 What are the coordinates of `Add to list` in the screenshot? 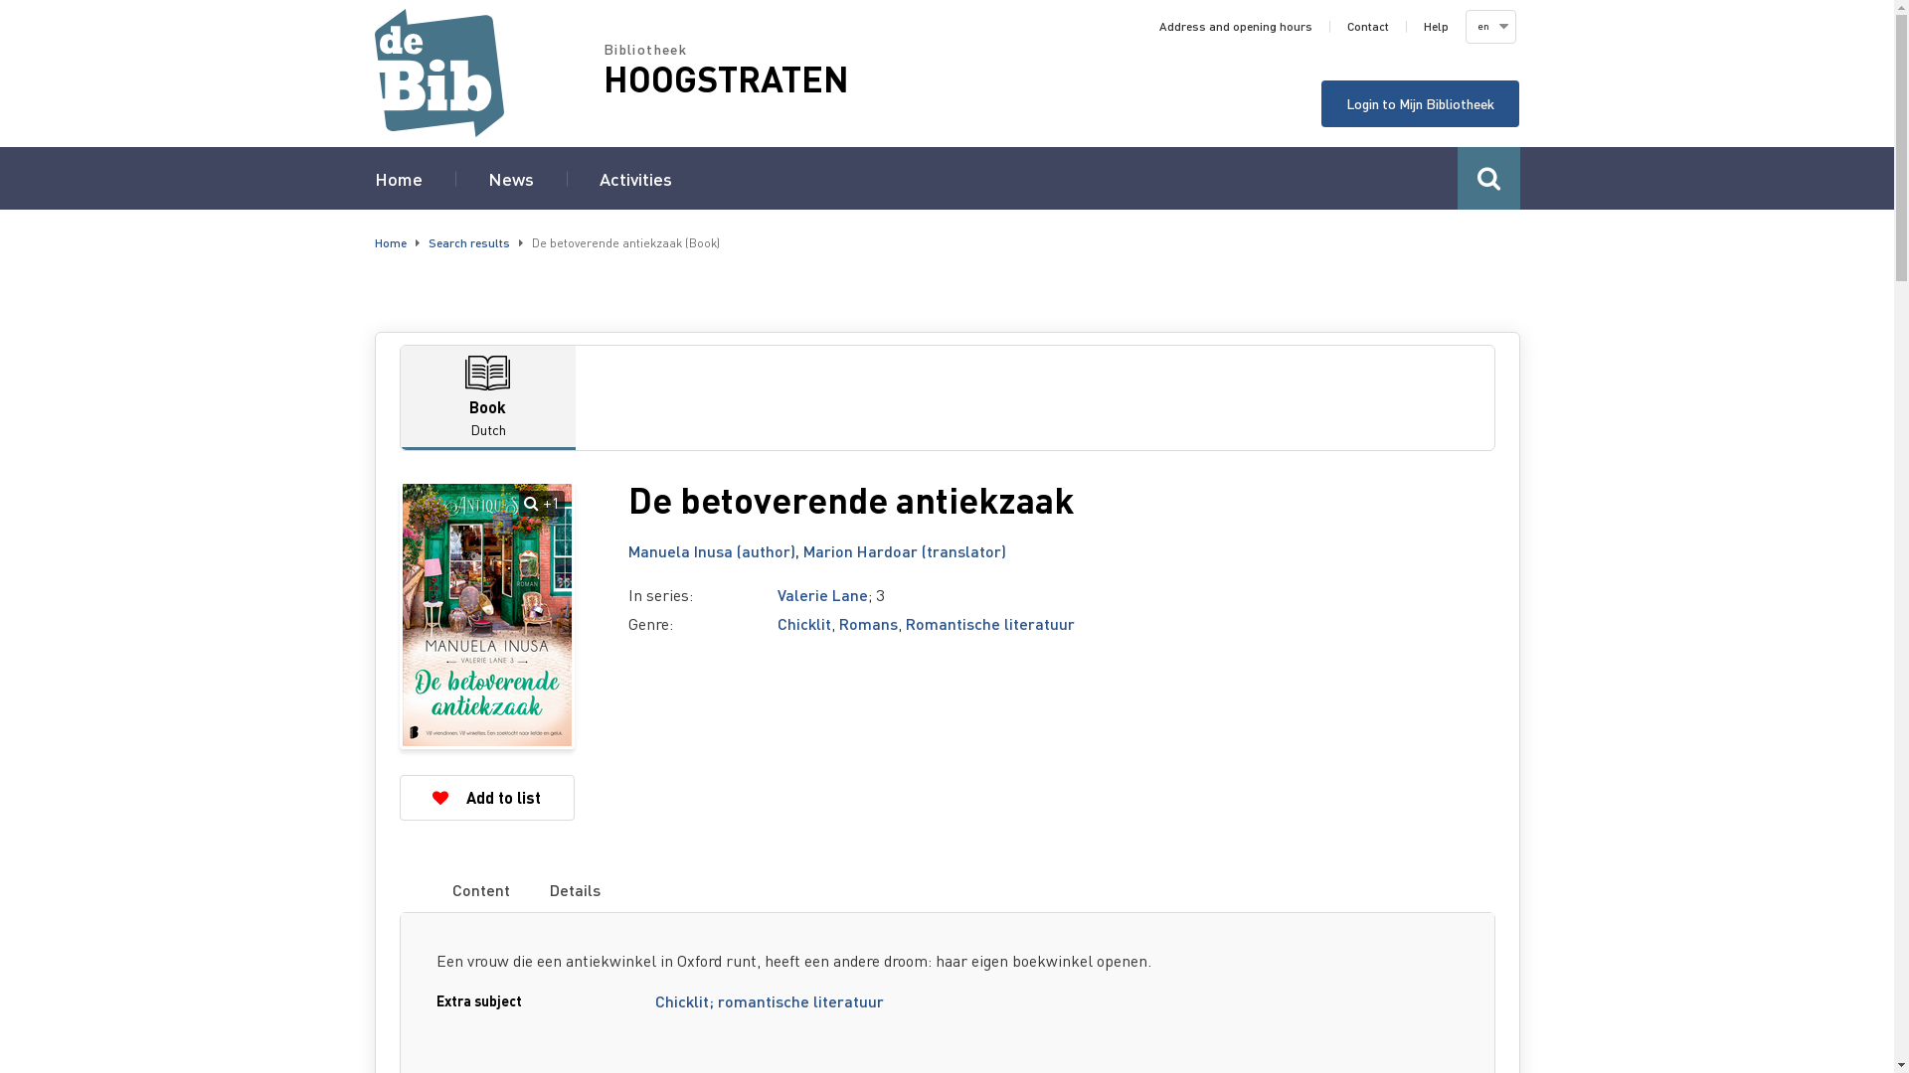 It's located at (487, 798).